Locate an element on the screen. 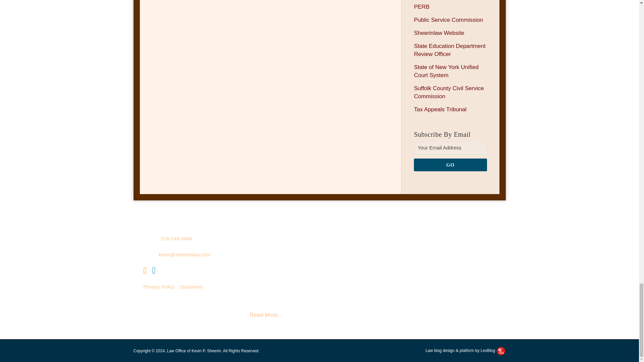 Image resolution: width=644 pixels, height=362 pixels. GO is located at coordinates (450, 165).